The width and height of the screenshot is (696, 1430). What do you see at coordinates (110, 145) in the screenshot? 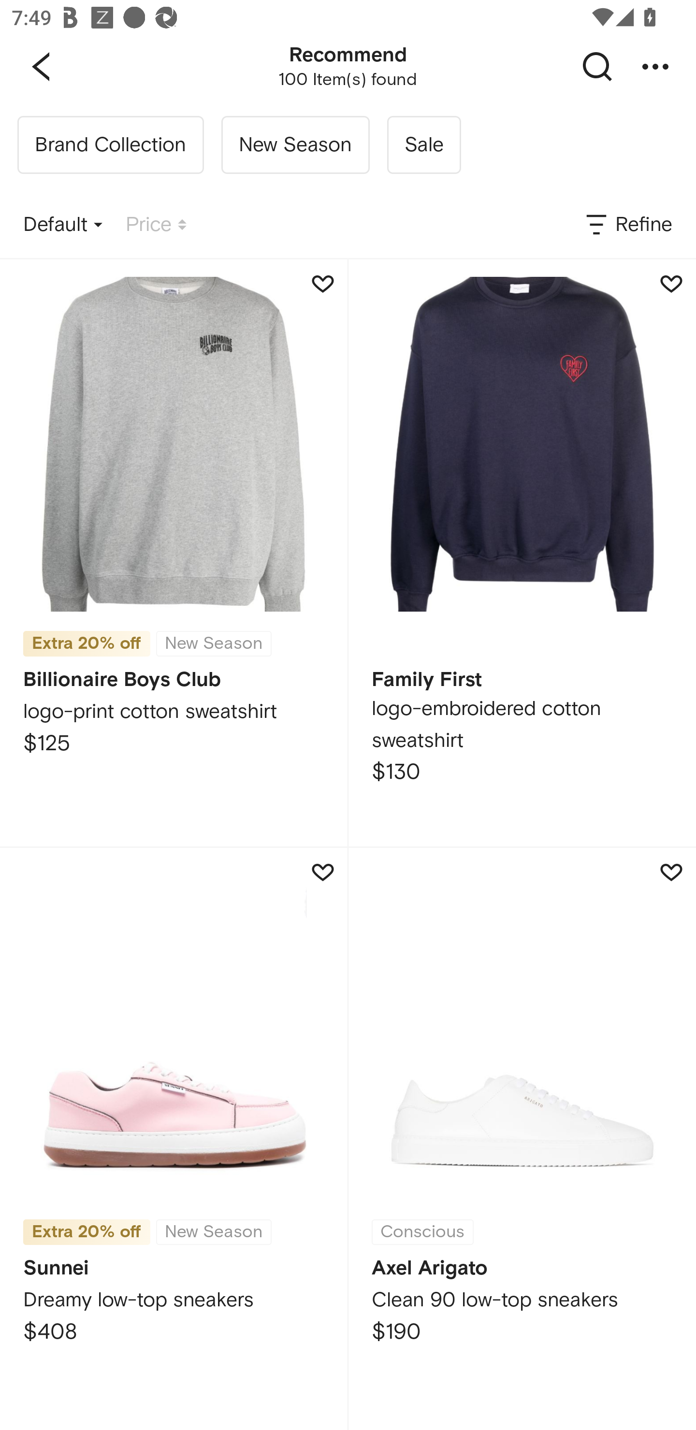
I see `Brand Collection` at bounding box center [110, 145].